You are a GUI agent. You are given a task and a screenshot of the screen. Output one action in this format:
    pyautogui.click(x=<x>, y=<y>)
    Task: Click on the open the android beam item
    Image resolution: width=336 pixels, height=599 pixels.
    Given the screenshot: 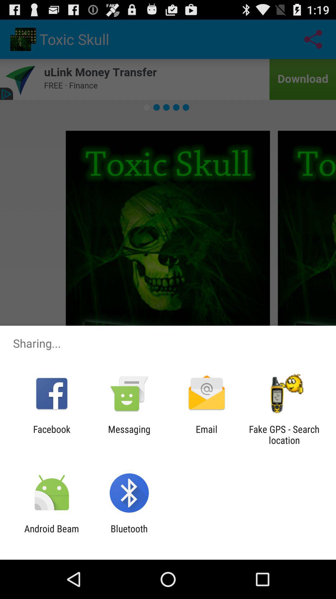 What is the action you would take?
    pyautogui.click(x=52, y=534)
    